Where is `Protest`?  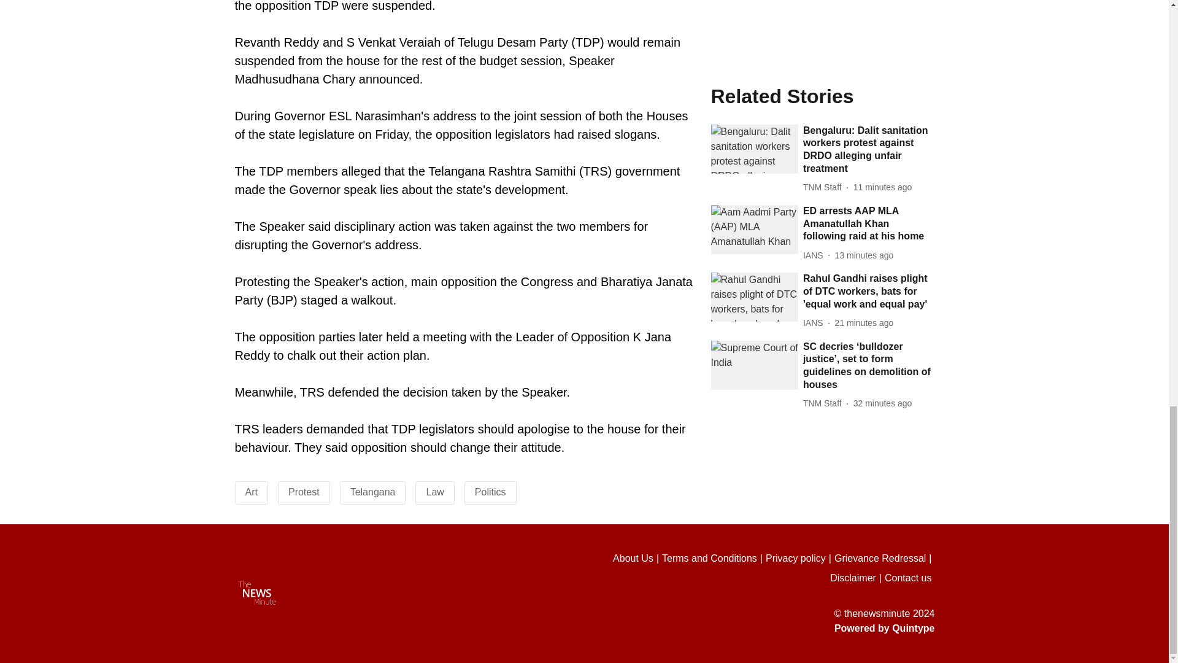
Protest is located at coordinates (304, 492).